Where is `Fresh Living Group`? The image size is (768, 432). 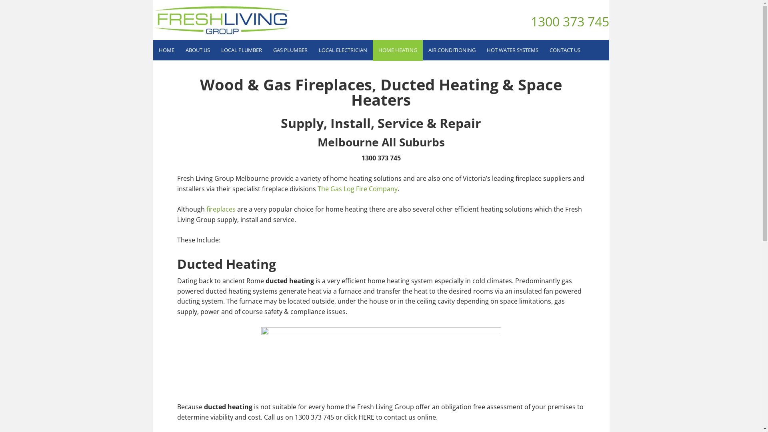
Fresh Living Group is located at coordinates (223, 20).